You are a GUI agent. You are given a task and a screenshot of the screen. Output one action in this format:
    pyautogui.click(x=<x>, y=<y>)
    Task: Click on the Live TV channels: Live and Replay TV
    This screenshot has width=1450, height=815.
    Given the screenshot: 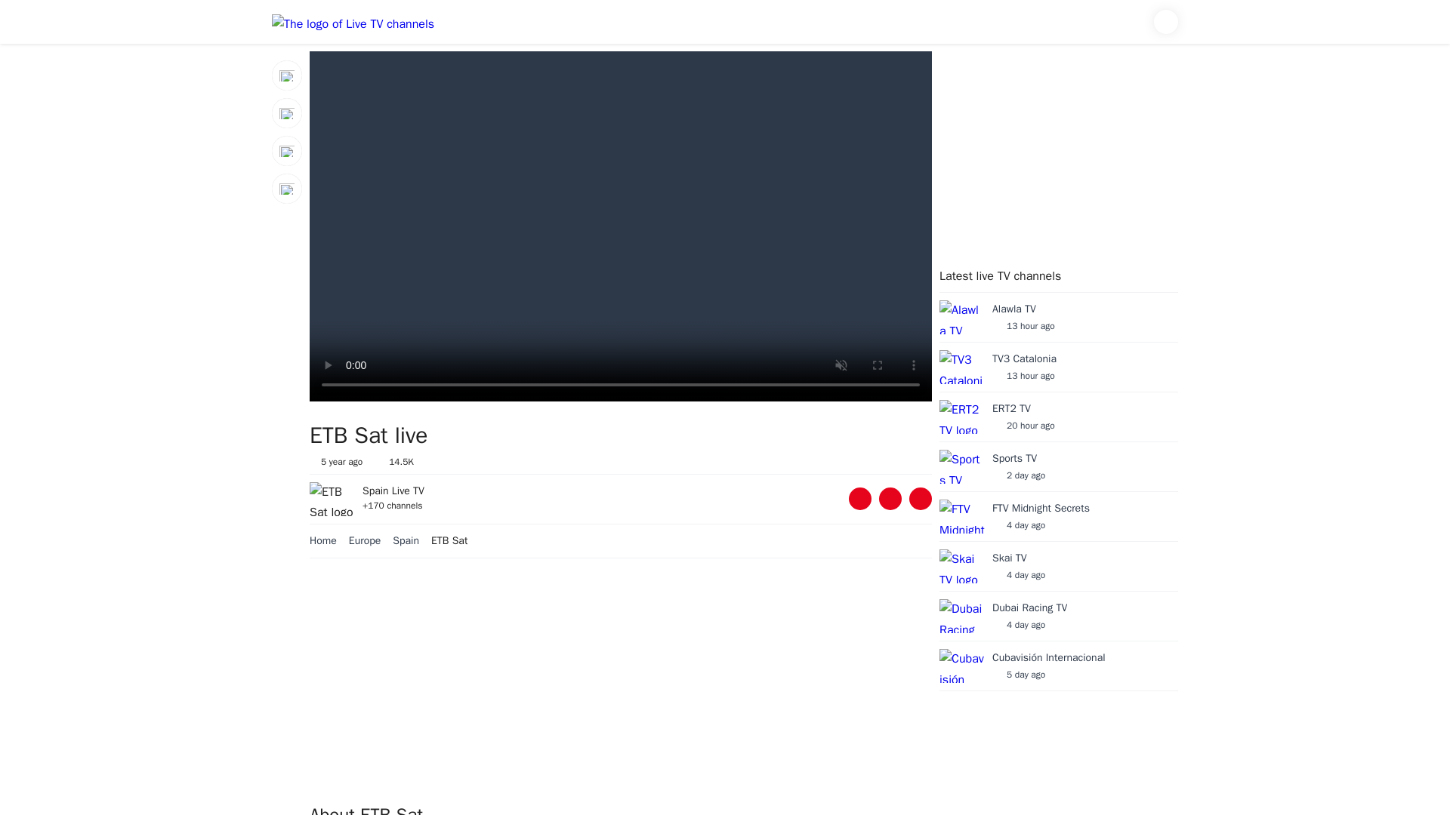 What is the action you would take?
    pyautogui.click(x=1059, y=371)
    